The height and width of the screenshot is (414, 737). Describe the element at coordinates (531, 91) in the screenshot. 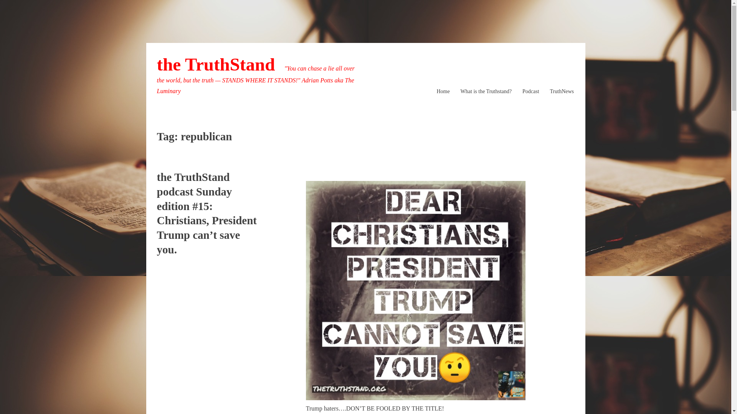

I see `Podcast` at that location.